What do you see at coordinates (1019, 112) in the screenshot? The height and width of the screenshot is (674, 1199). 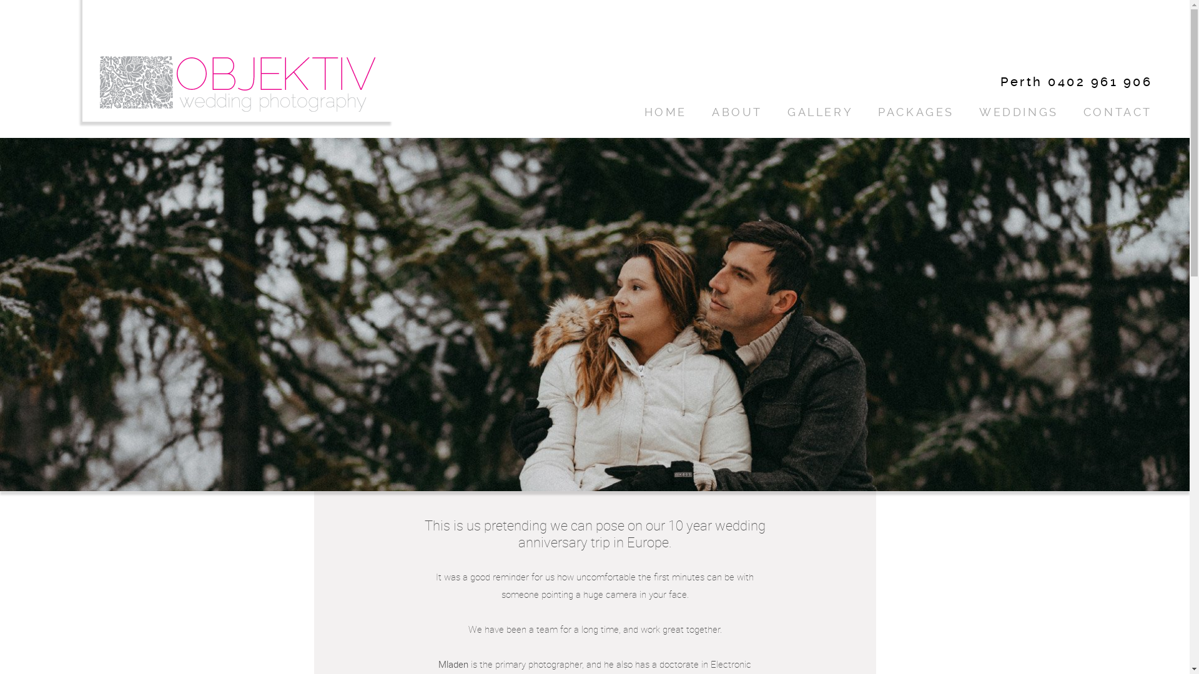 I see `WEDDINGS` at bounding box center [1019, 112].